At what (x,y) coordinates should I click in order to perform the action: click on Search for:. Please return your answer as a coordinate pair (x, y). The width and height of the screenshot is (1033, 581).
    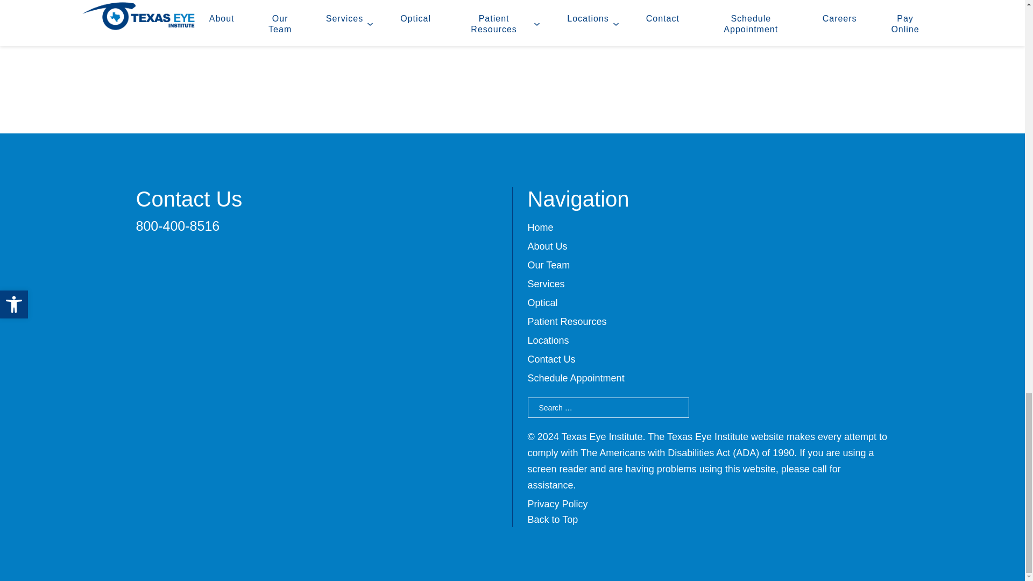
    Looking at the image, I should click on (608, 407).